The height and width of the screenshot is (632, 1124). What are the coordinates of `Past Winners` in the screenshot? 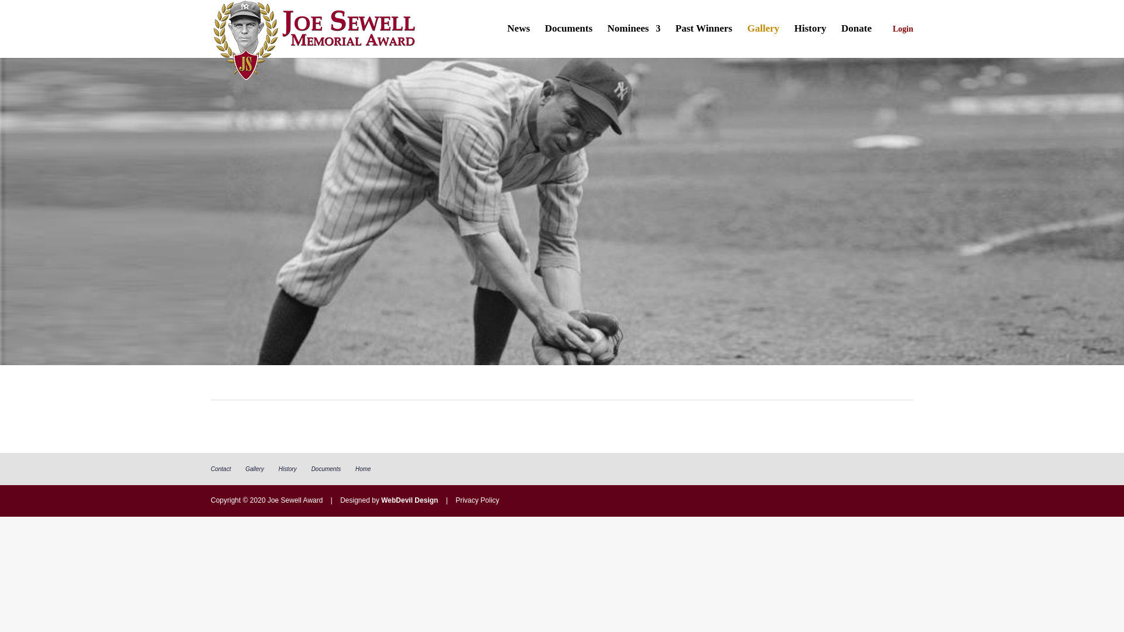 It's located at (704, 41).